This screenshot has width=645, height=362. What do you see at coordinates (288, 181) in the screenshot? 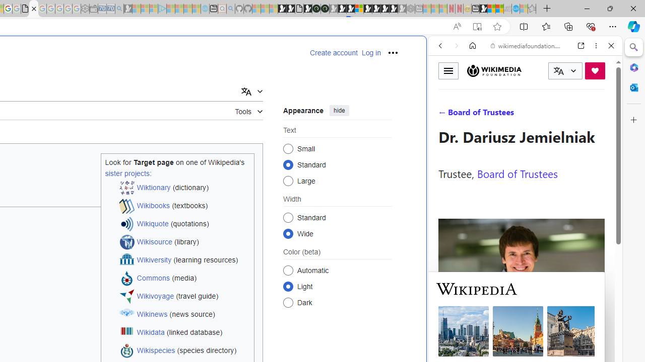
I see `Large` at bounding box center [288, 181].